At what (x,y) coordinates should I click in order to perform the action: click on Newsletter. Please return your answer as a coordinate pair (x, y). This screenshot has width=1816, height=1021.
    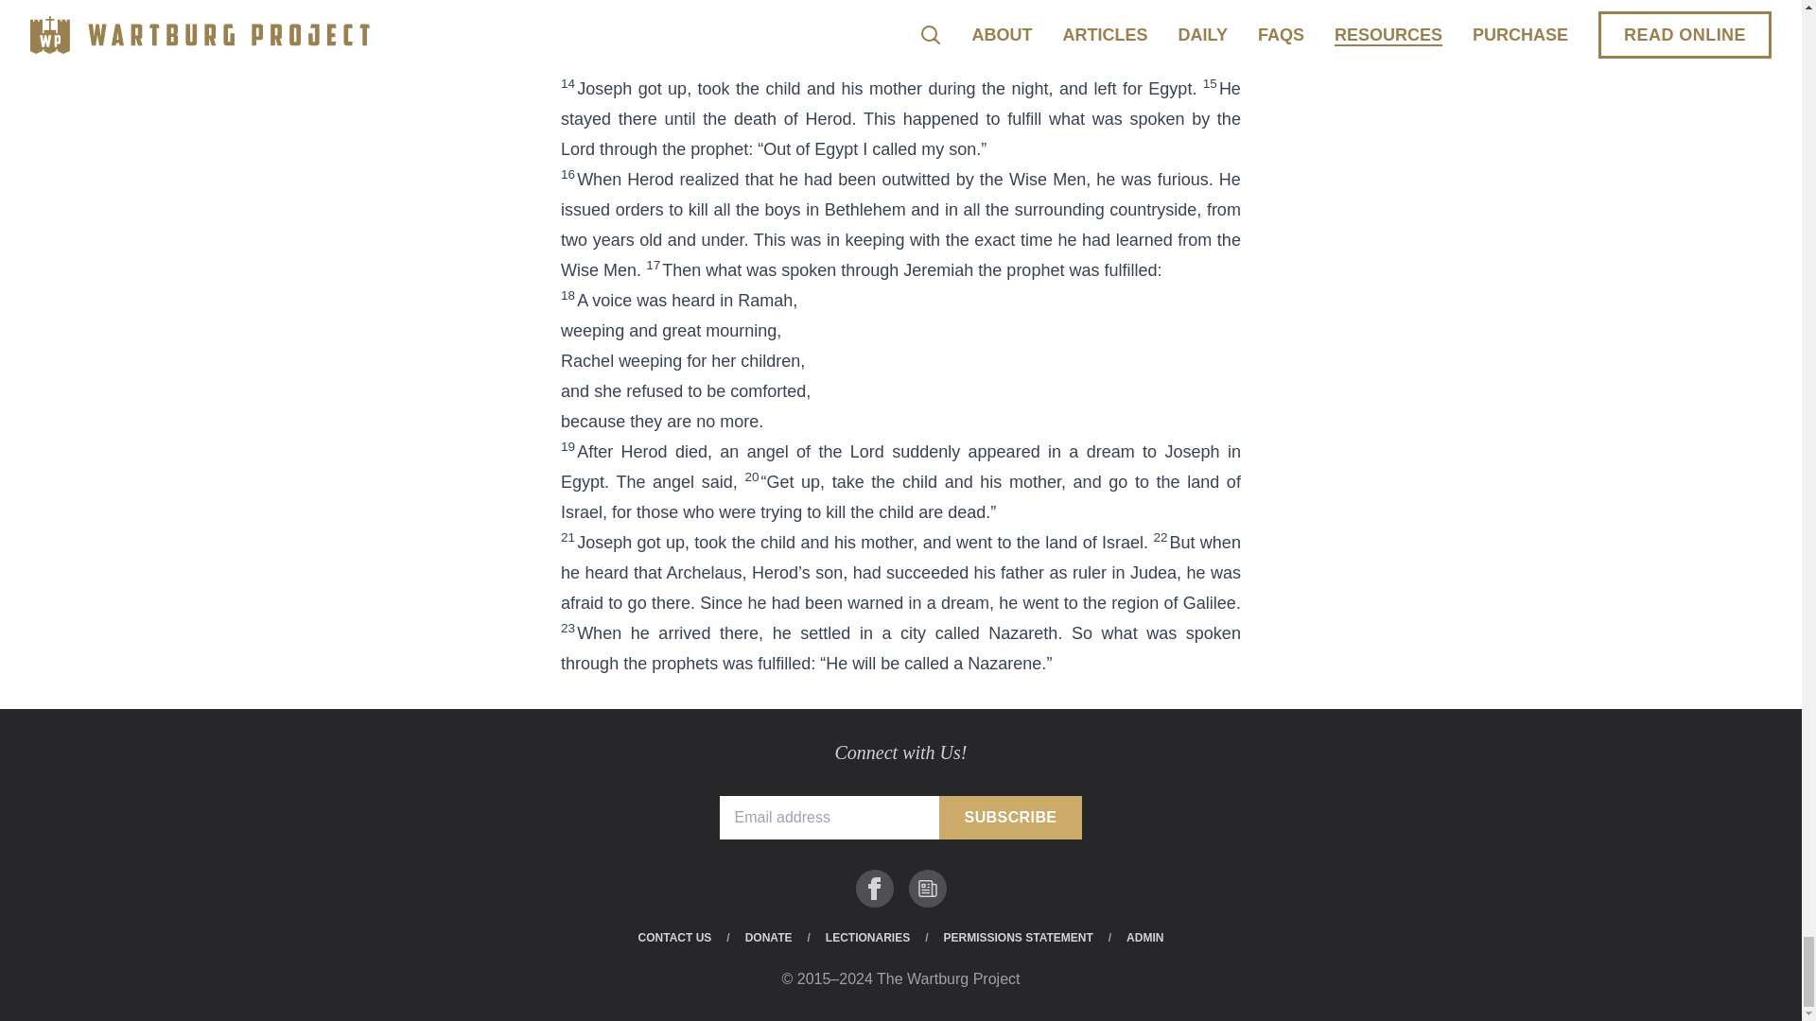
    Looking at the image, I should click on (927, 889).